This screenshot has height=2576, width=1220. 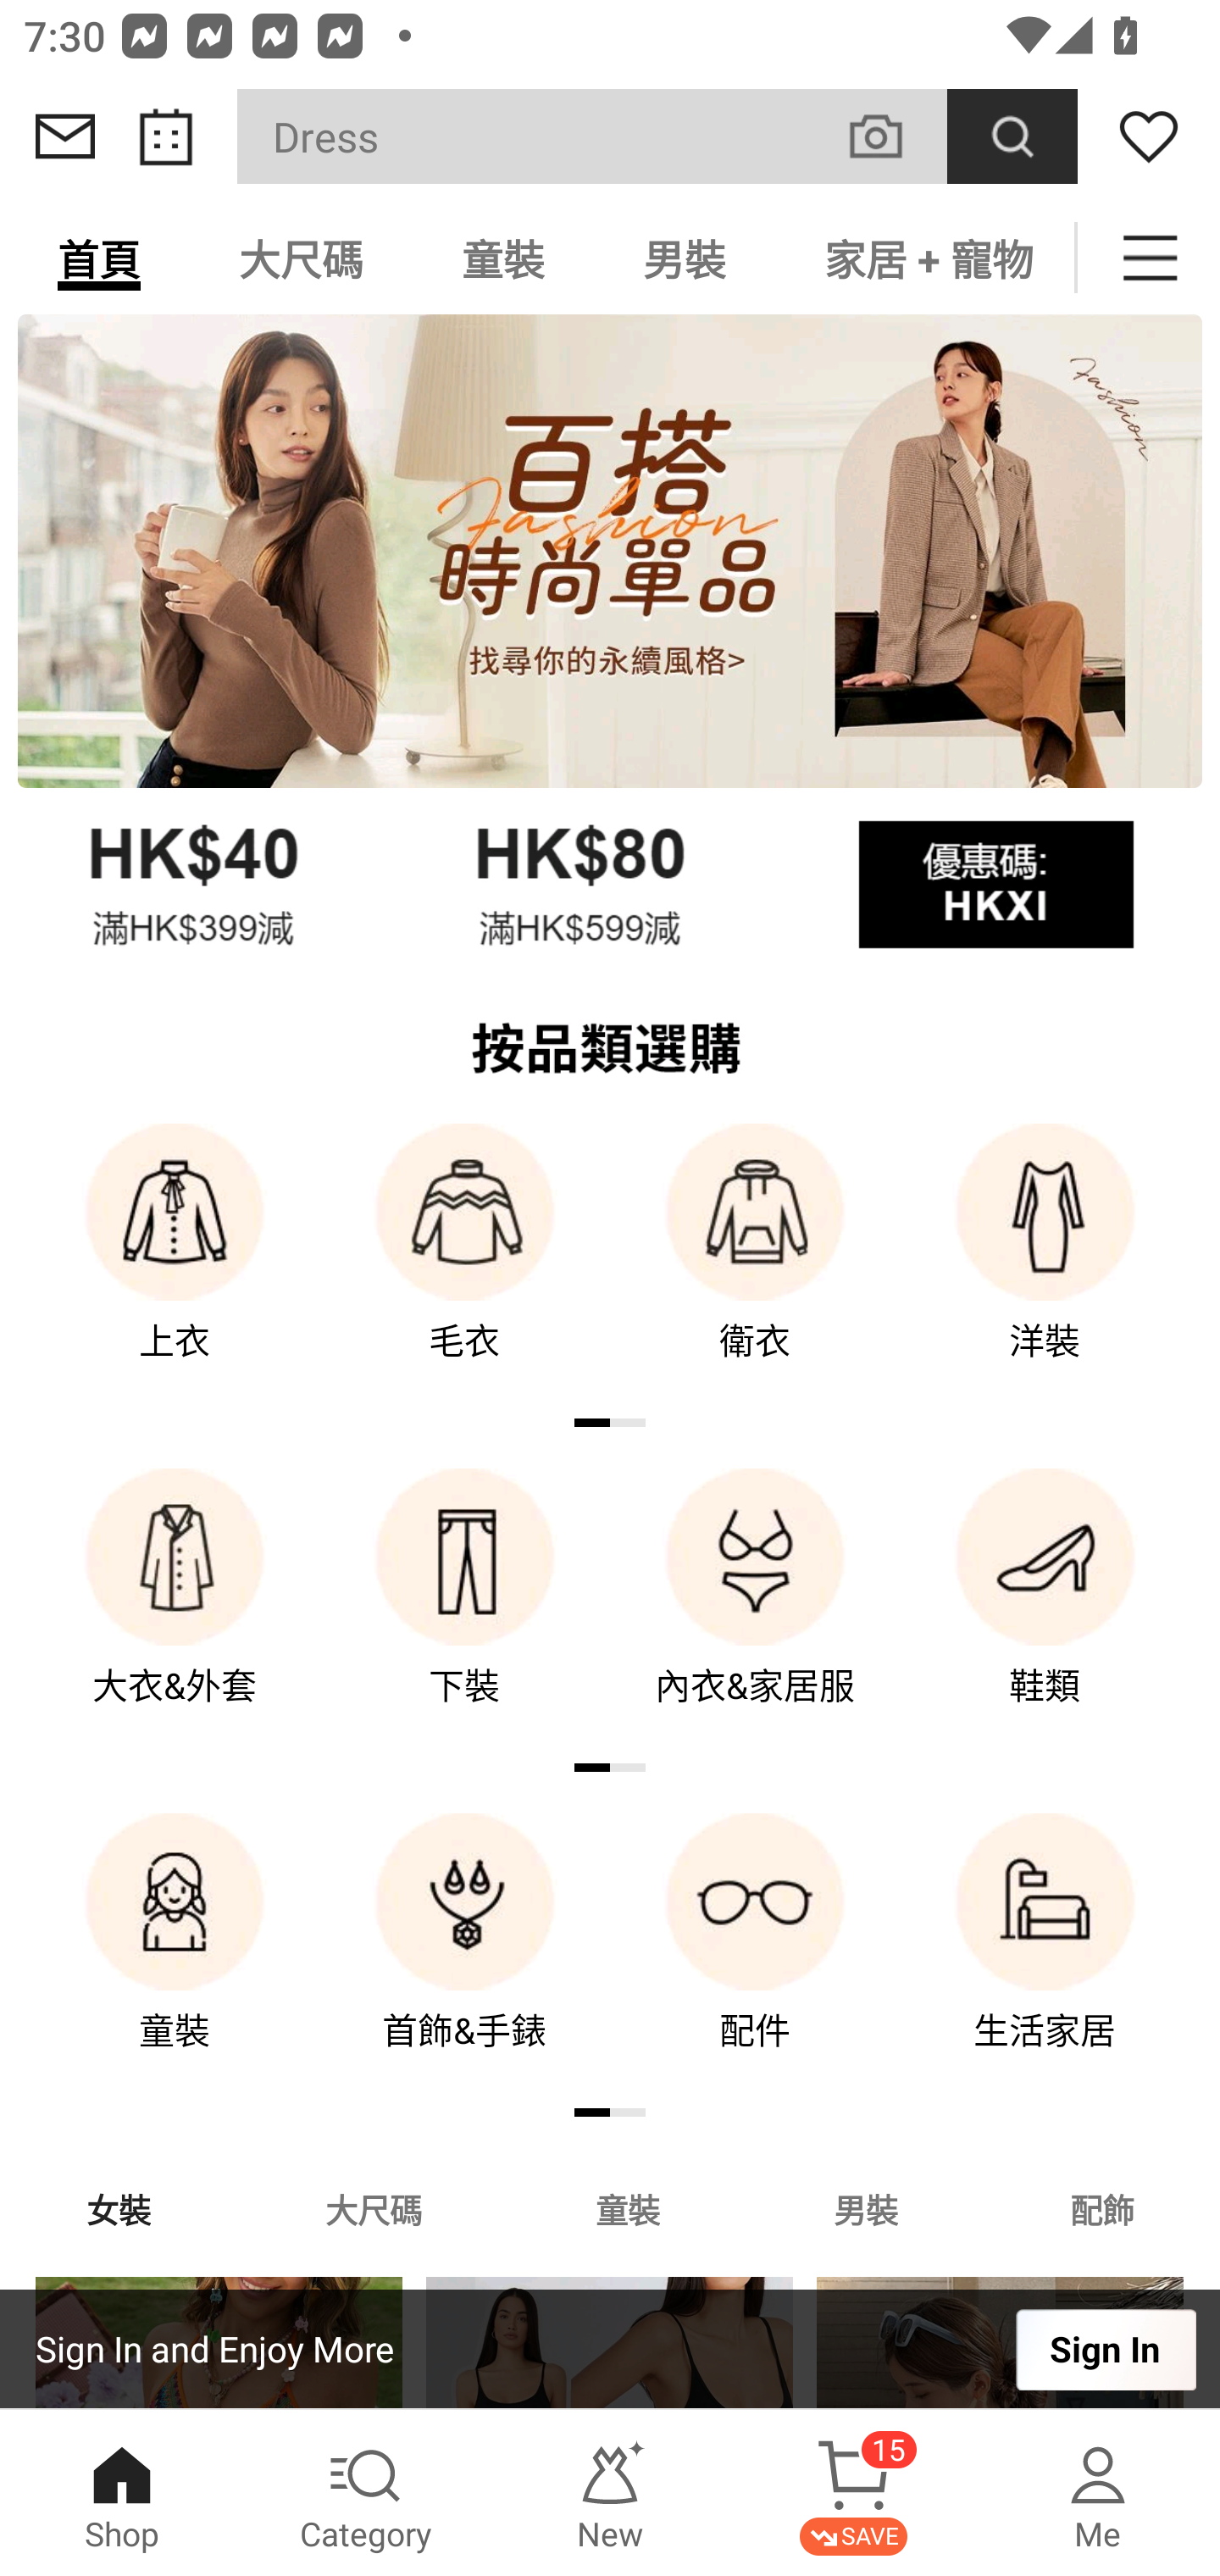 I want to click on 鞋類, so click(x=1045, y=1610).